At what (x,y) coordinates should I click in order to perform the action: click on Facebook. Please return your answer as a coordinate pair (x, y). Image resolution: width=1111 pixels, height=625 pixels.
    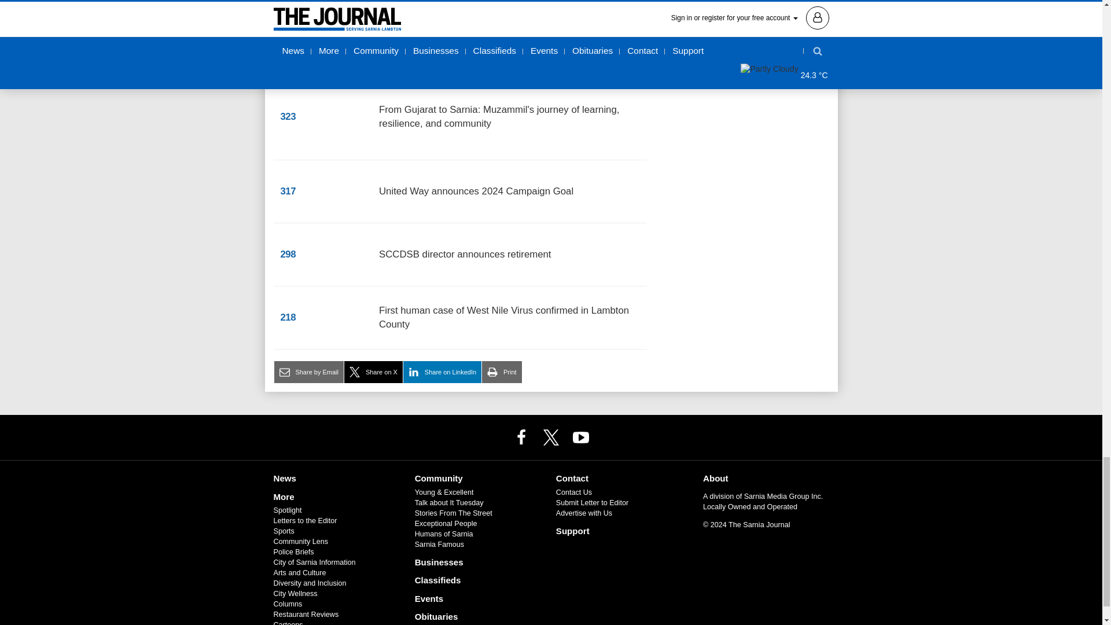
    Looking at the image, I should click on (521, 437).